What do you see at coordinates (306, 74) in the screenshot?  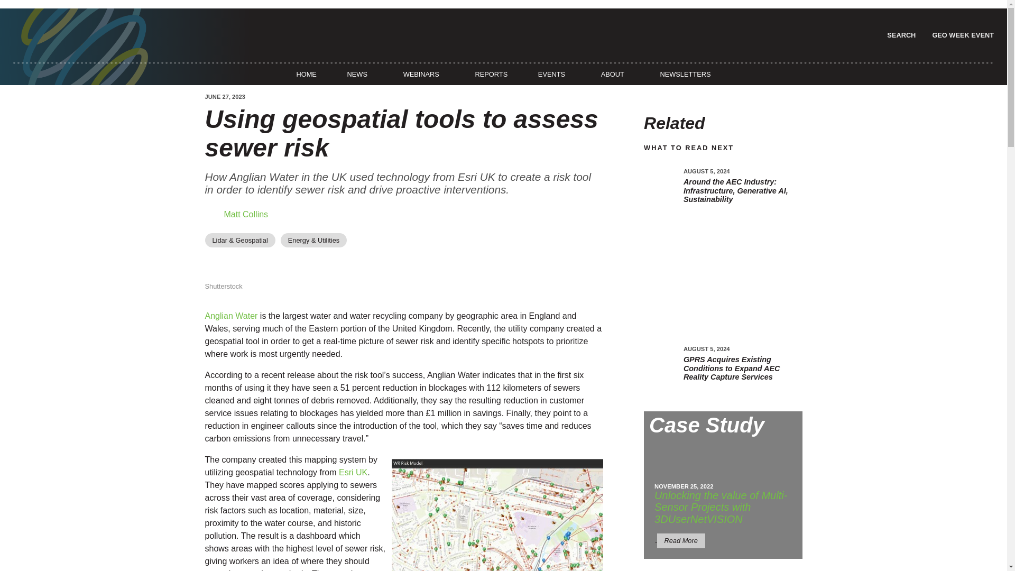 I see `HOME` at bounding box center [306, 74].